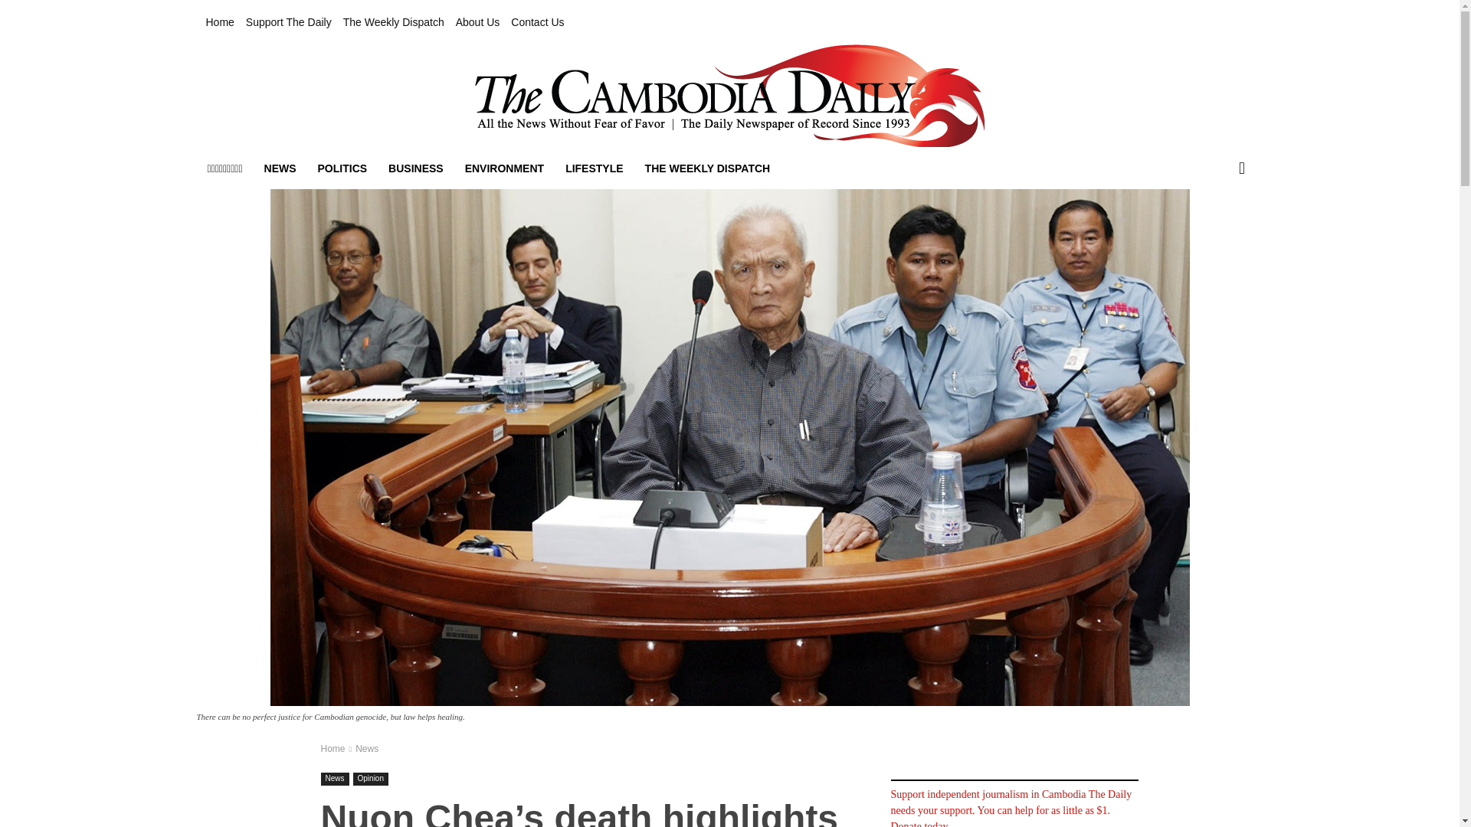 The image size is (1471, 827). Describe the element at coordinates (729, 96) in the screenshot. I see `All the news without fear or favor` at that location.